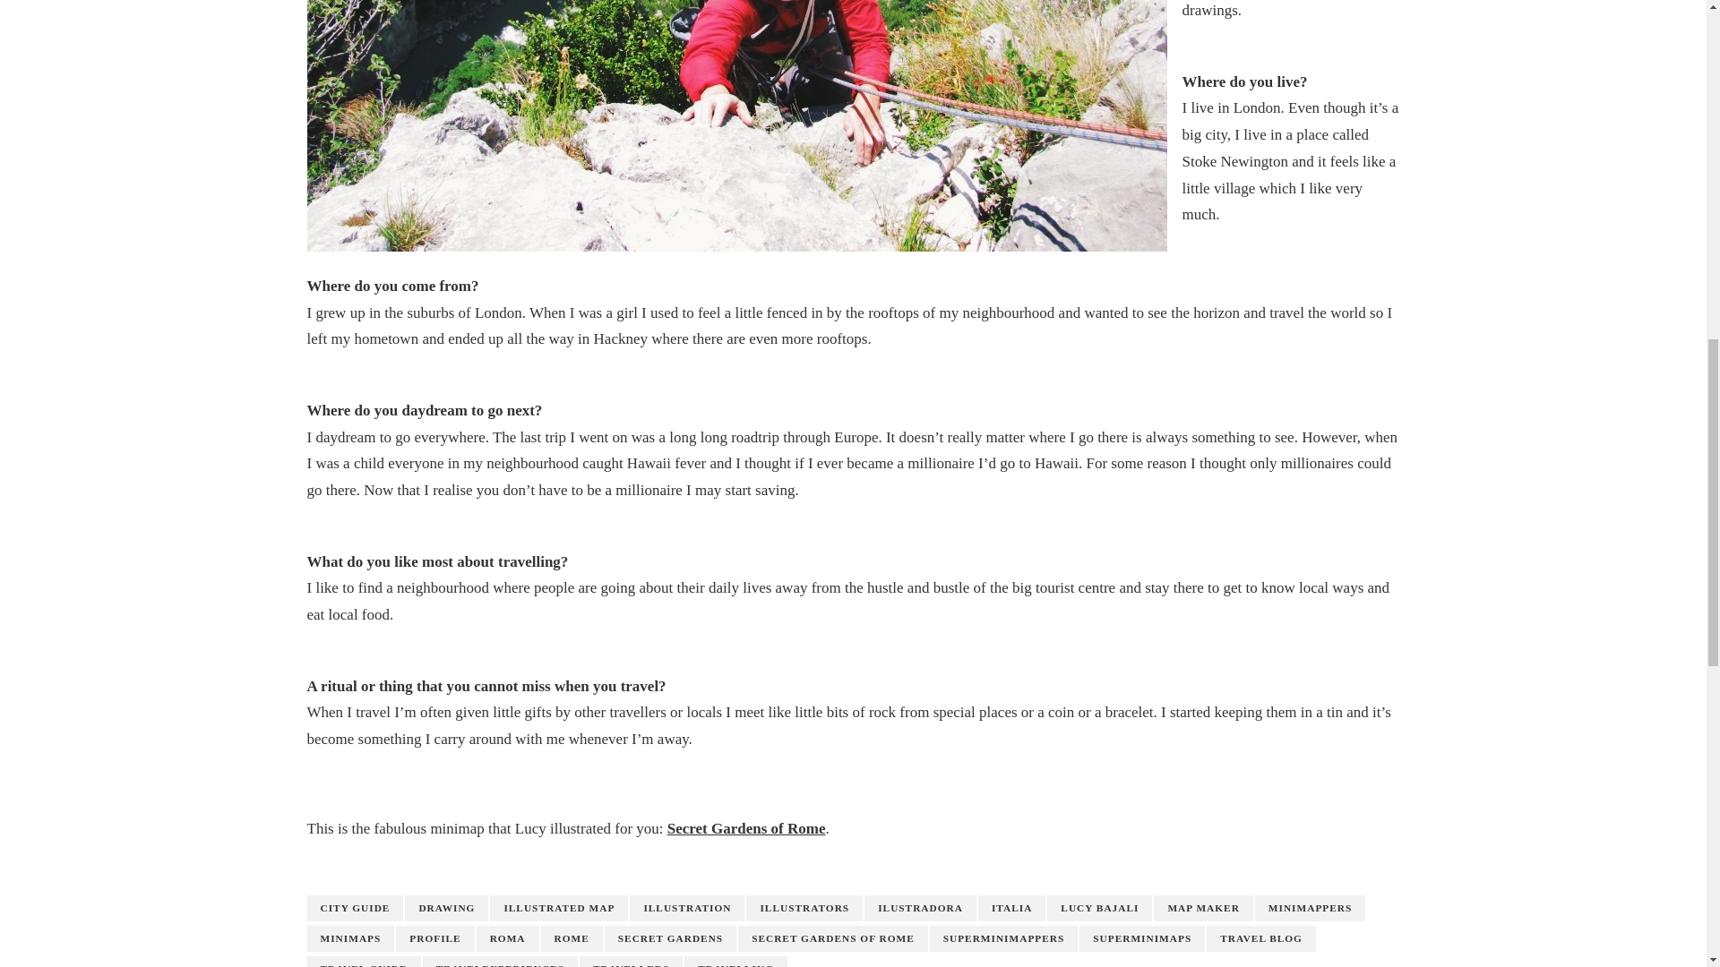 The height and width of the screenshot is (967, 1720). Describe the element at coordinates (1012, 908) in the screenshot. I see `ITALIA` at that location.